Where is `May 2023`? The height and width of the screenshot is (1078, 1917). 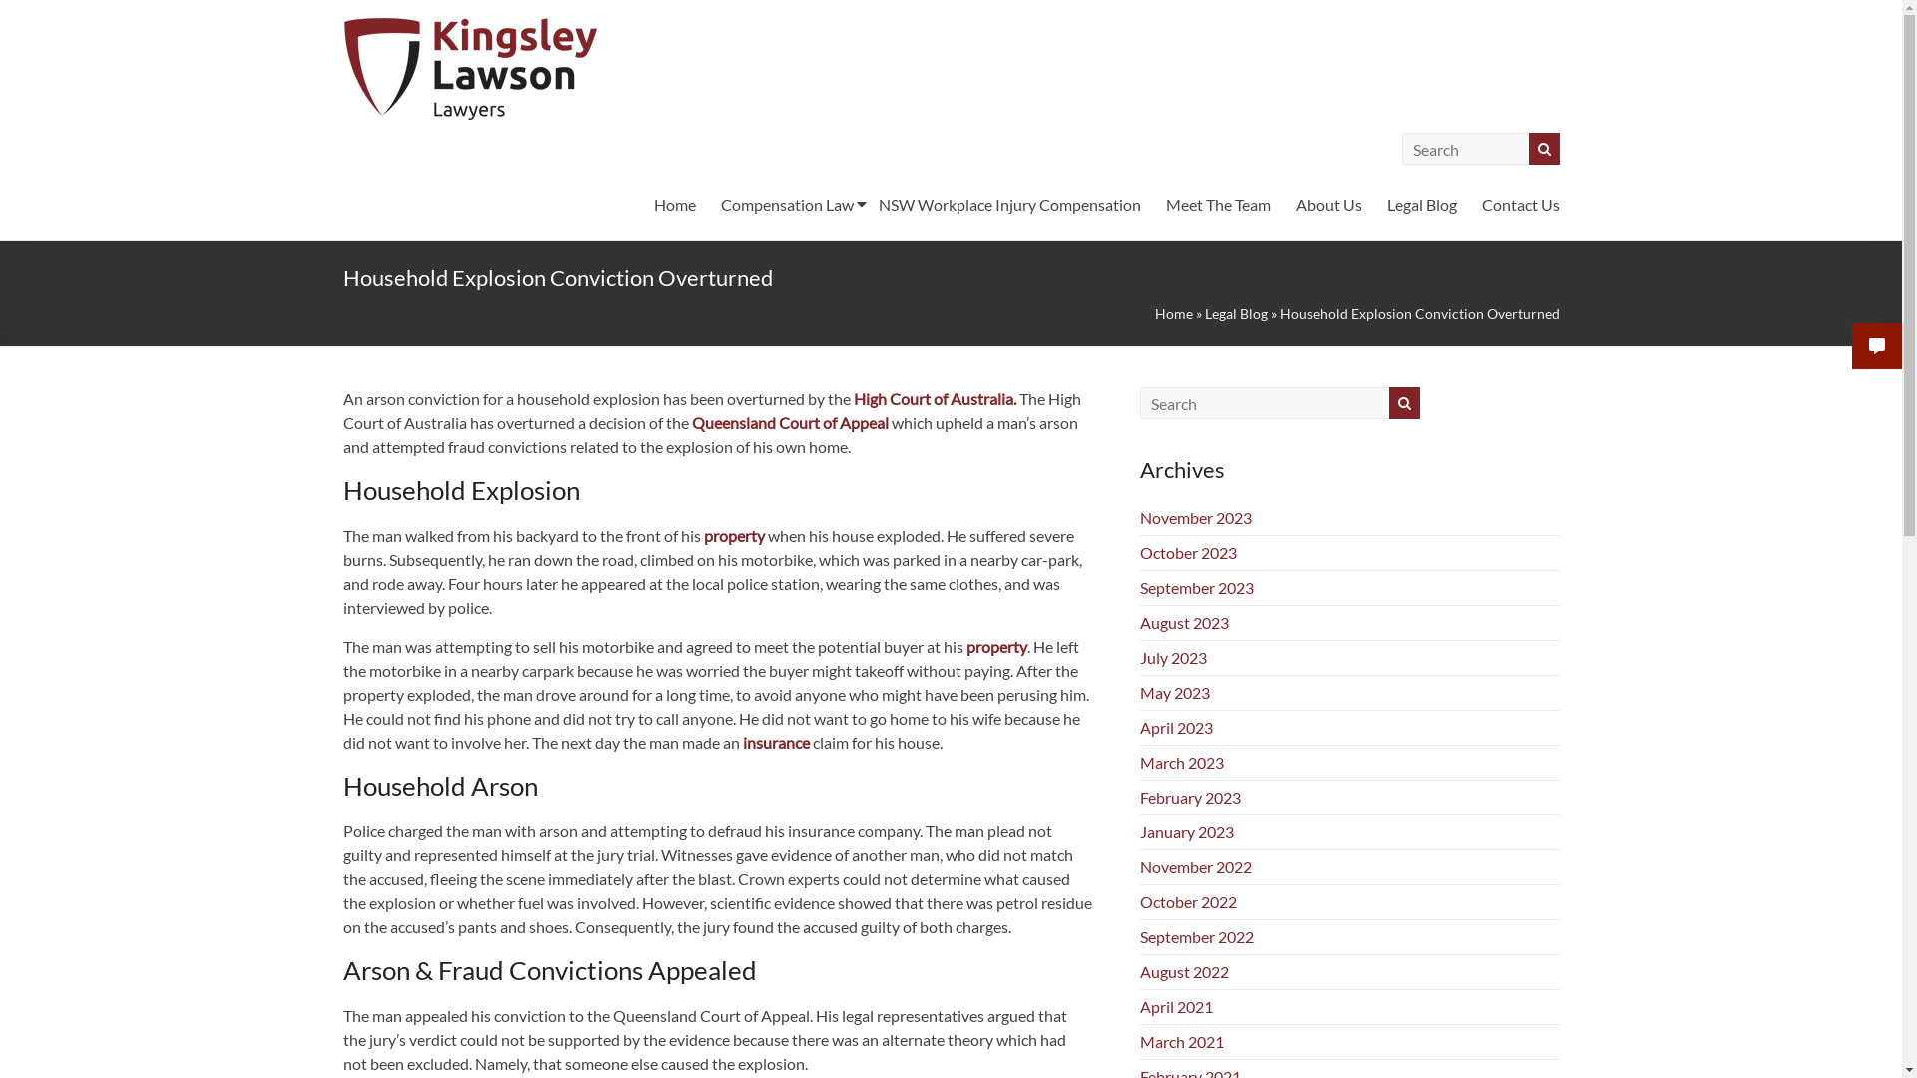
May 2023 is located at coordinates (1175, 693).